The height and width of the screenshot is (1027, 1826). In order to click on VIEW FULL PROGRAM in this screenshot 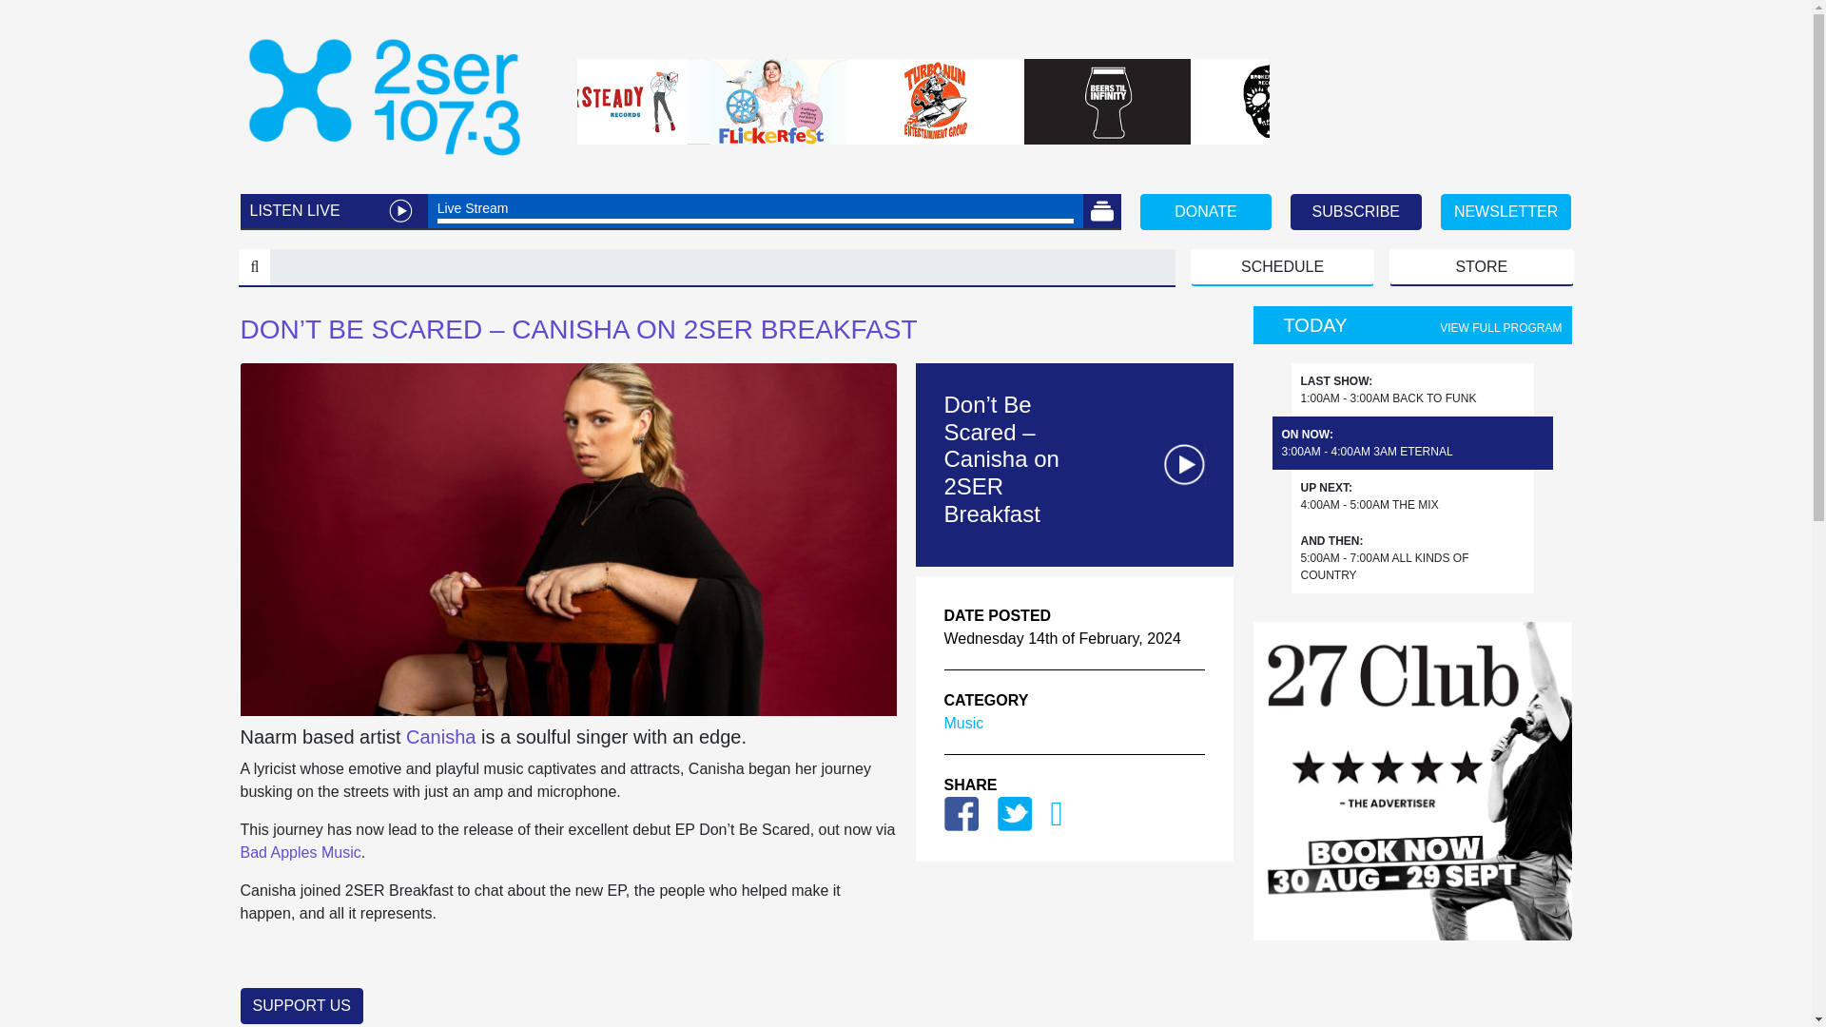, I will do `click(1501, 328)`.